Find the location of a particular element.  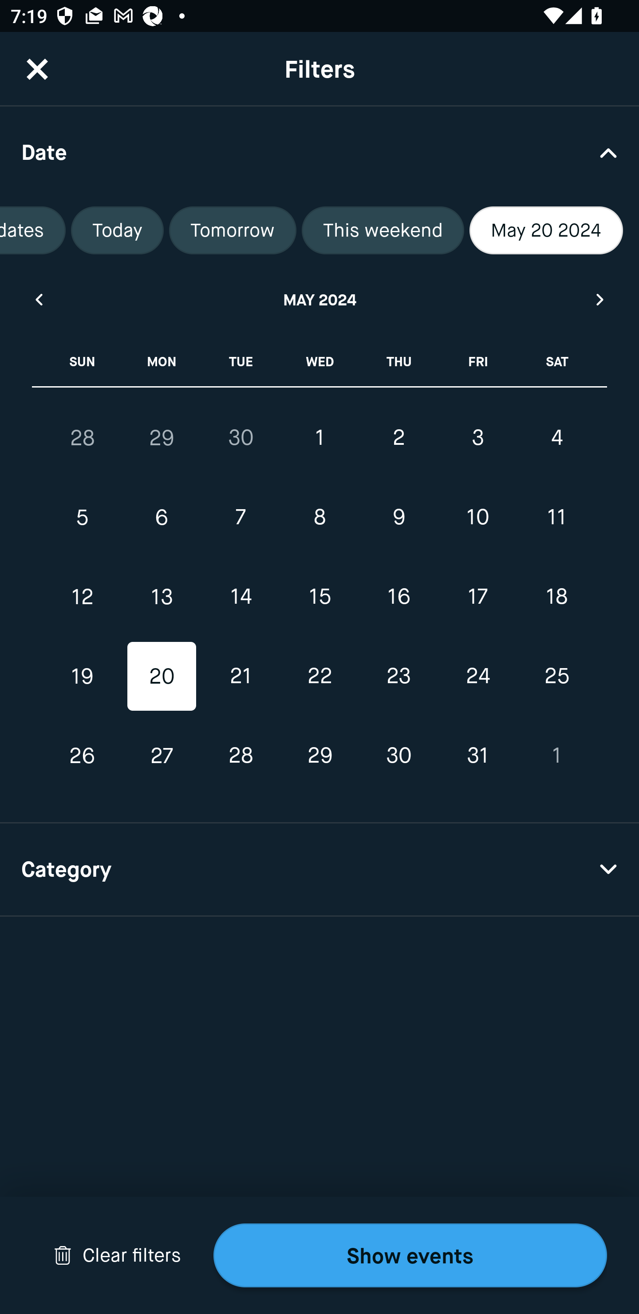

3 is located at coordinates (477, 437).